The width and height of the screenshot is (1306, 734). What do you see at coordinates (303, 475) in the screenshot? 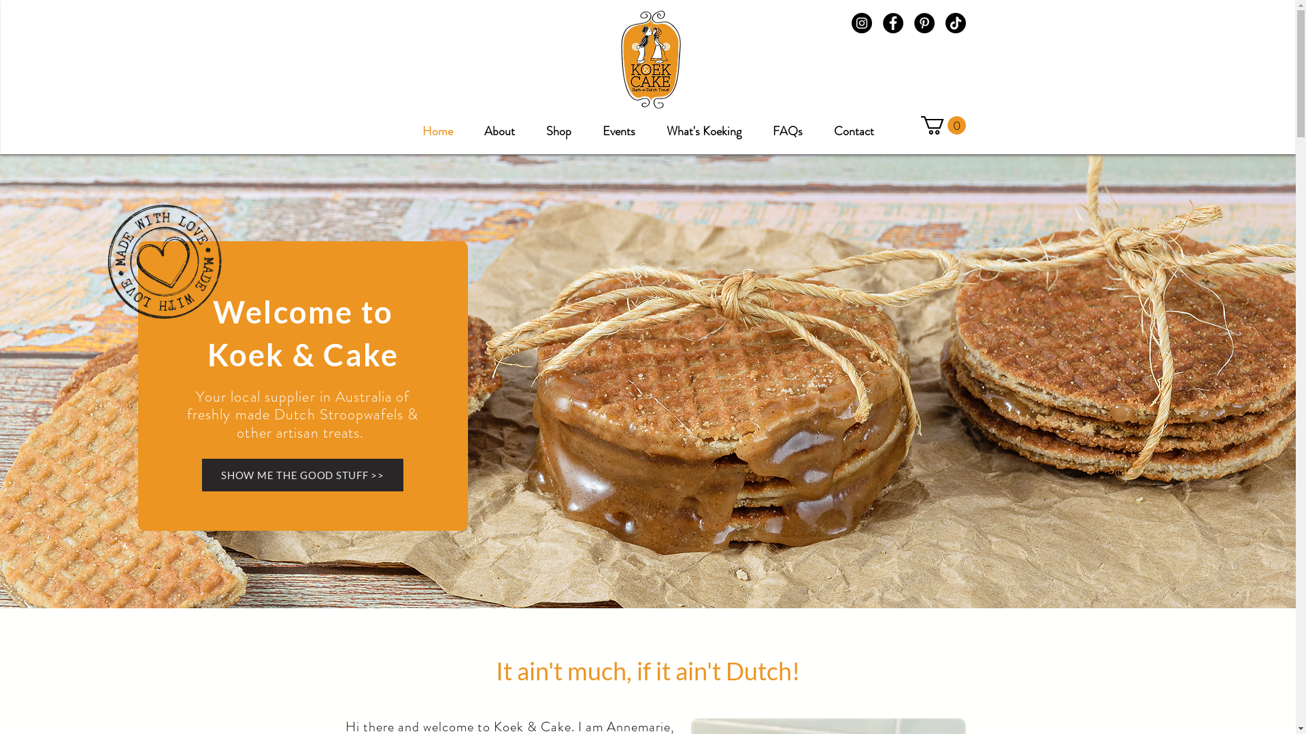
I see `SHOW ME THE GOOD STUFF >>` at bounding box center [303, 475].